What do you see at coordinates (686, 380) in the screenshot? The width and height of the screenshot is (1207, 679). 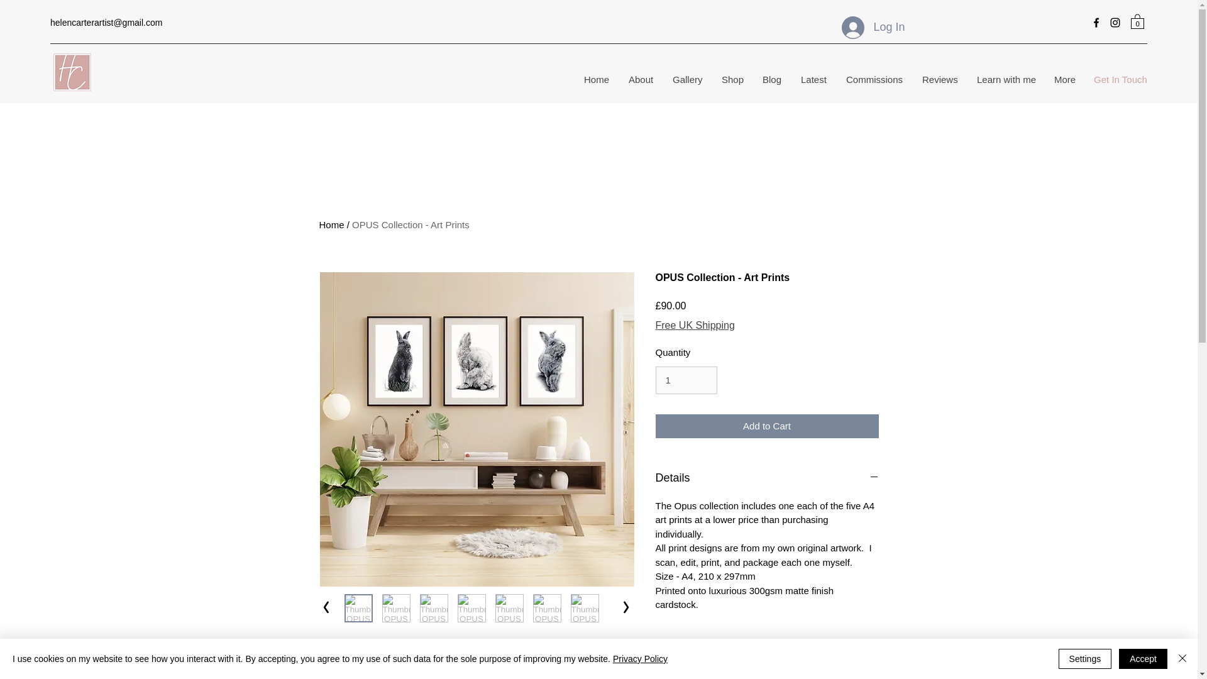 I see `1` at bounding box center [686, 380].